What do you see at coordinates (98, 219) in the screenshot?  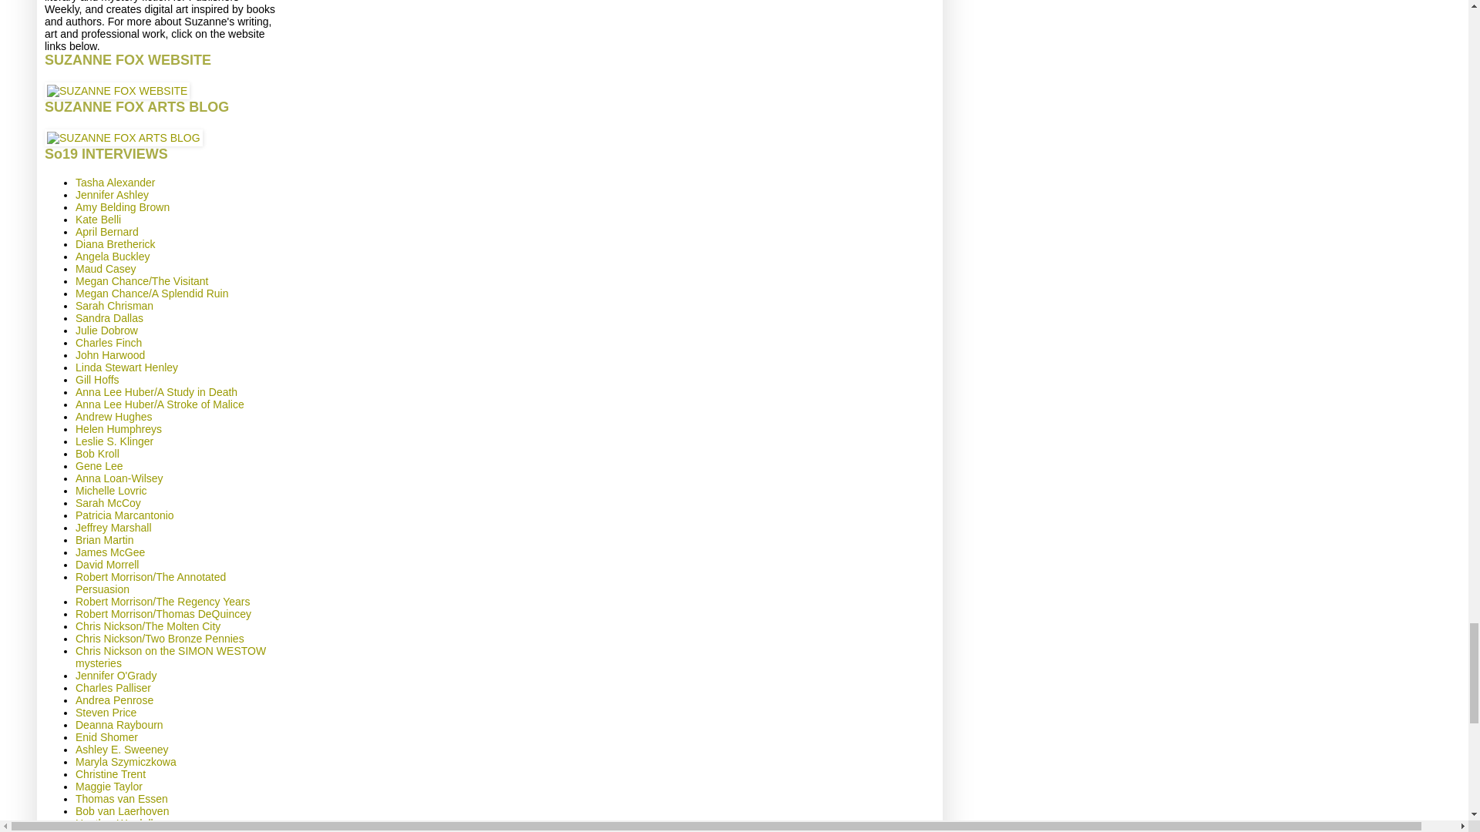 I see `Kate Belli` at bounding box center [98, 219].